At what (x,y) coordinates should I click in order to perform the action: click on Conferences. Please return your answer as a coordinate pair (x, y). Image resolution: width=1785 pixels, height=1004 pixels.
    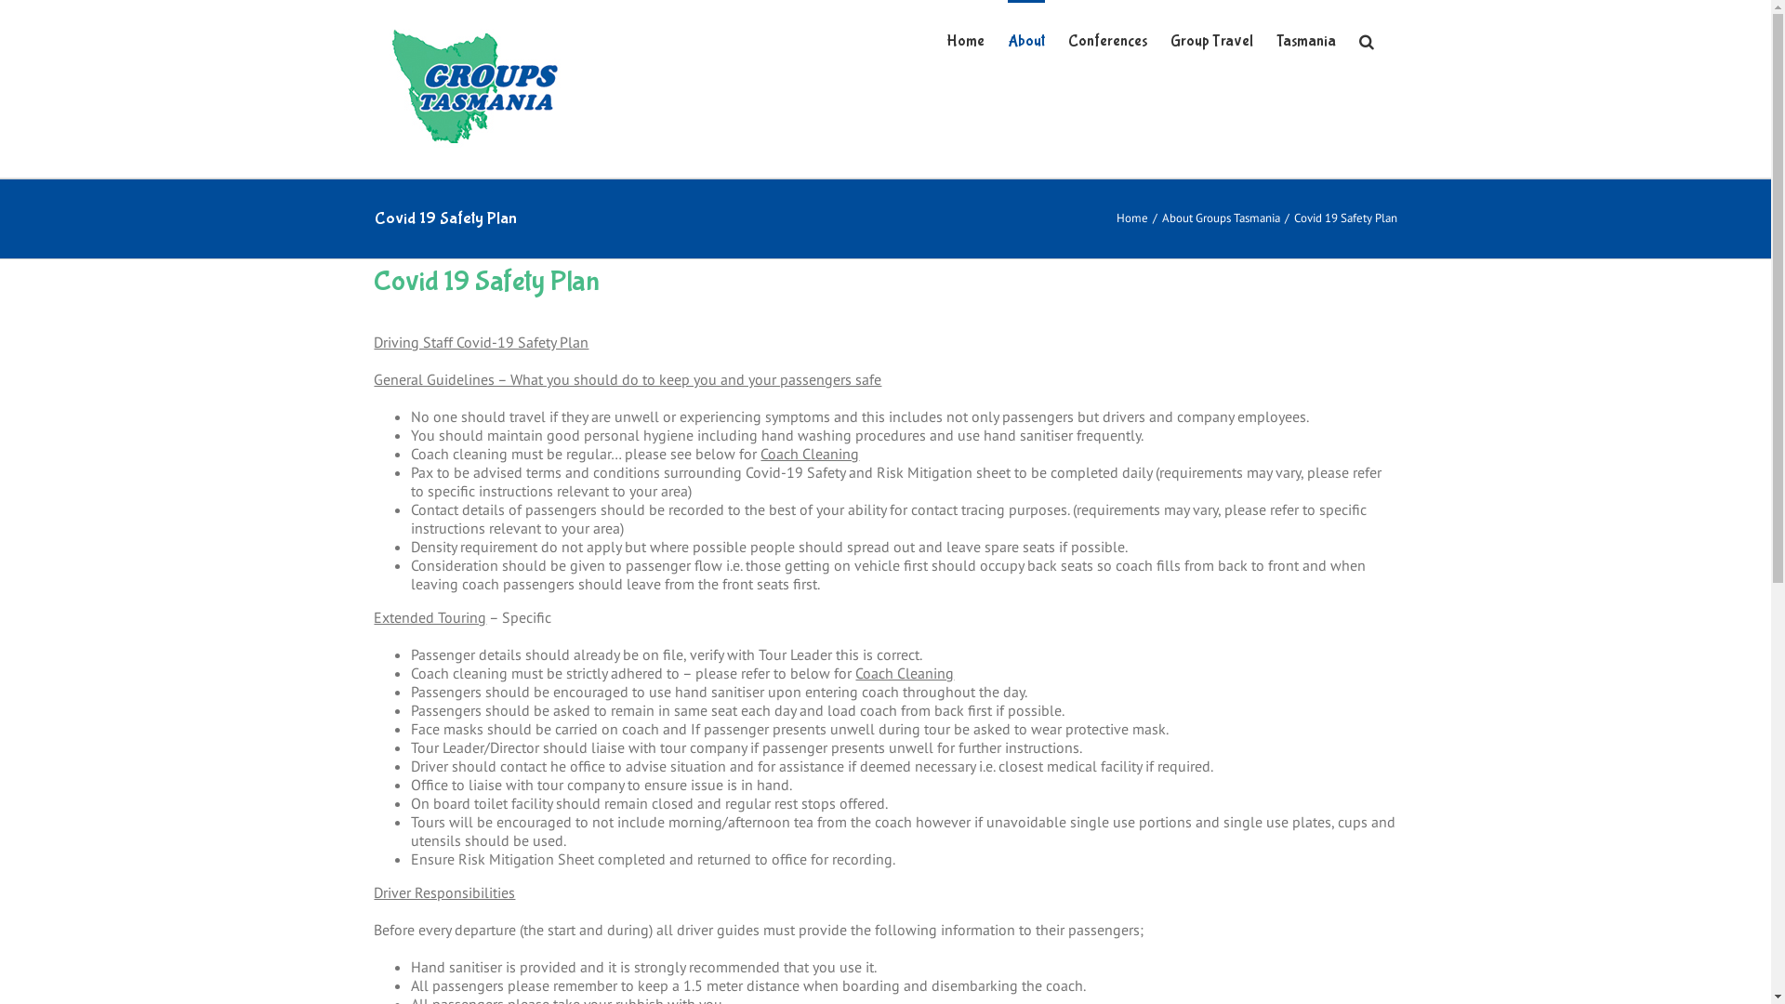
    Looking at the image, I should click on (1106, 40).